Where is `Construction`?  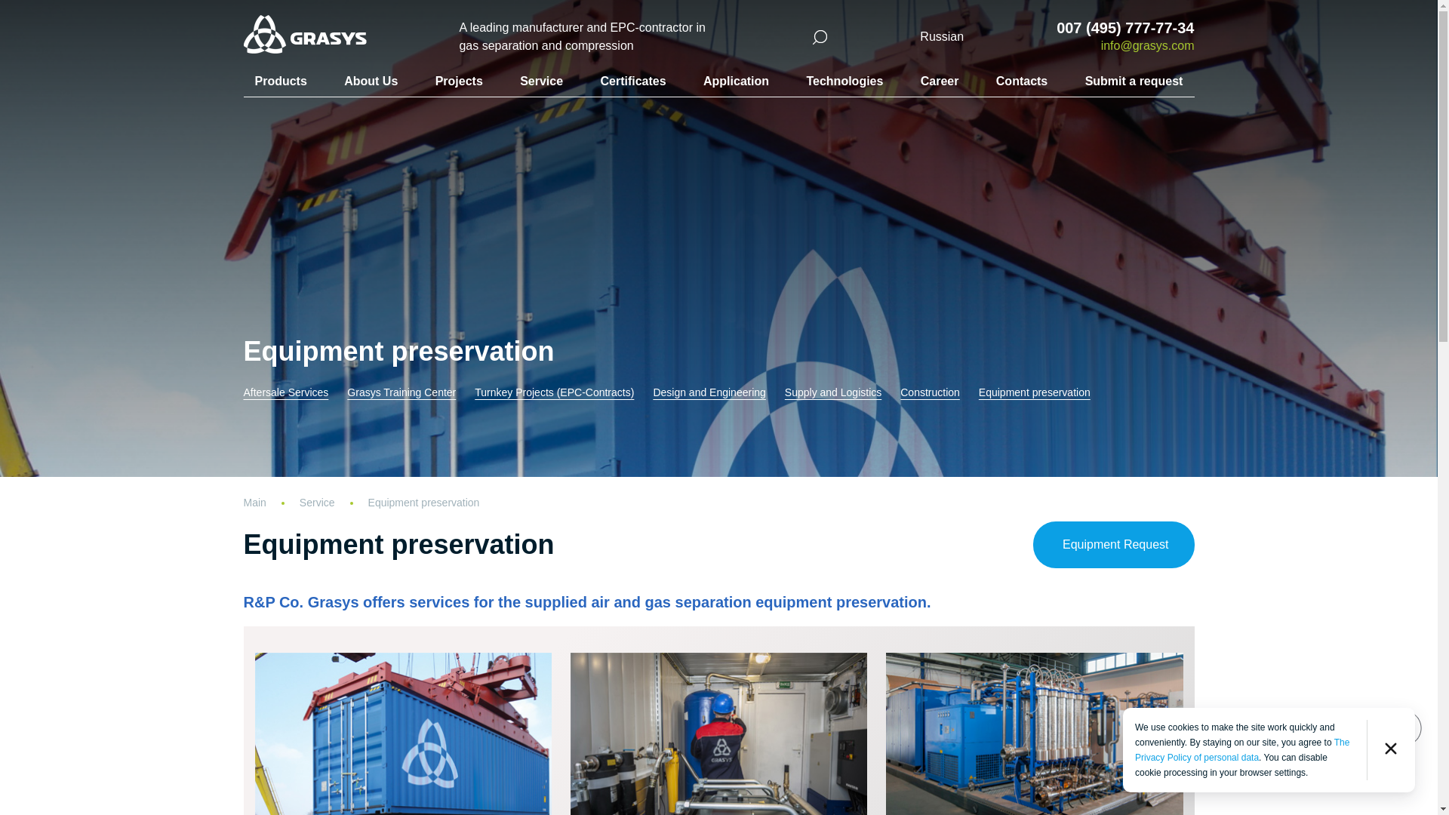 Construction is located at coordinates (930, 392).